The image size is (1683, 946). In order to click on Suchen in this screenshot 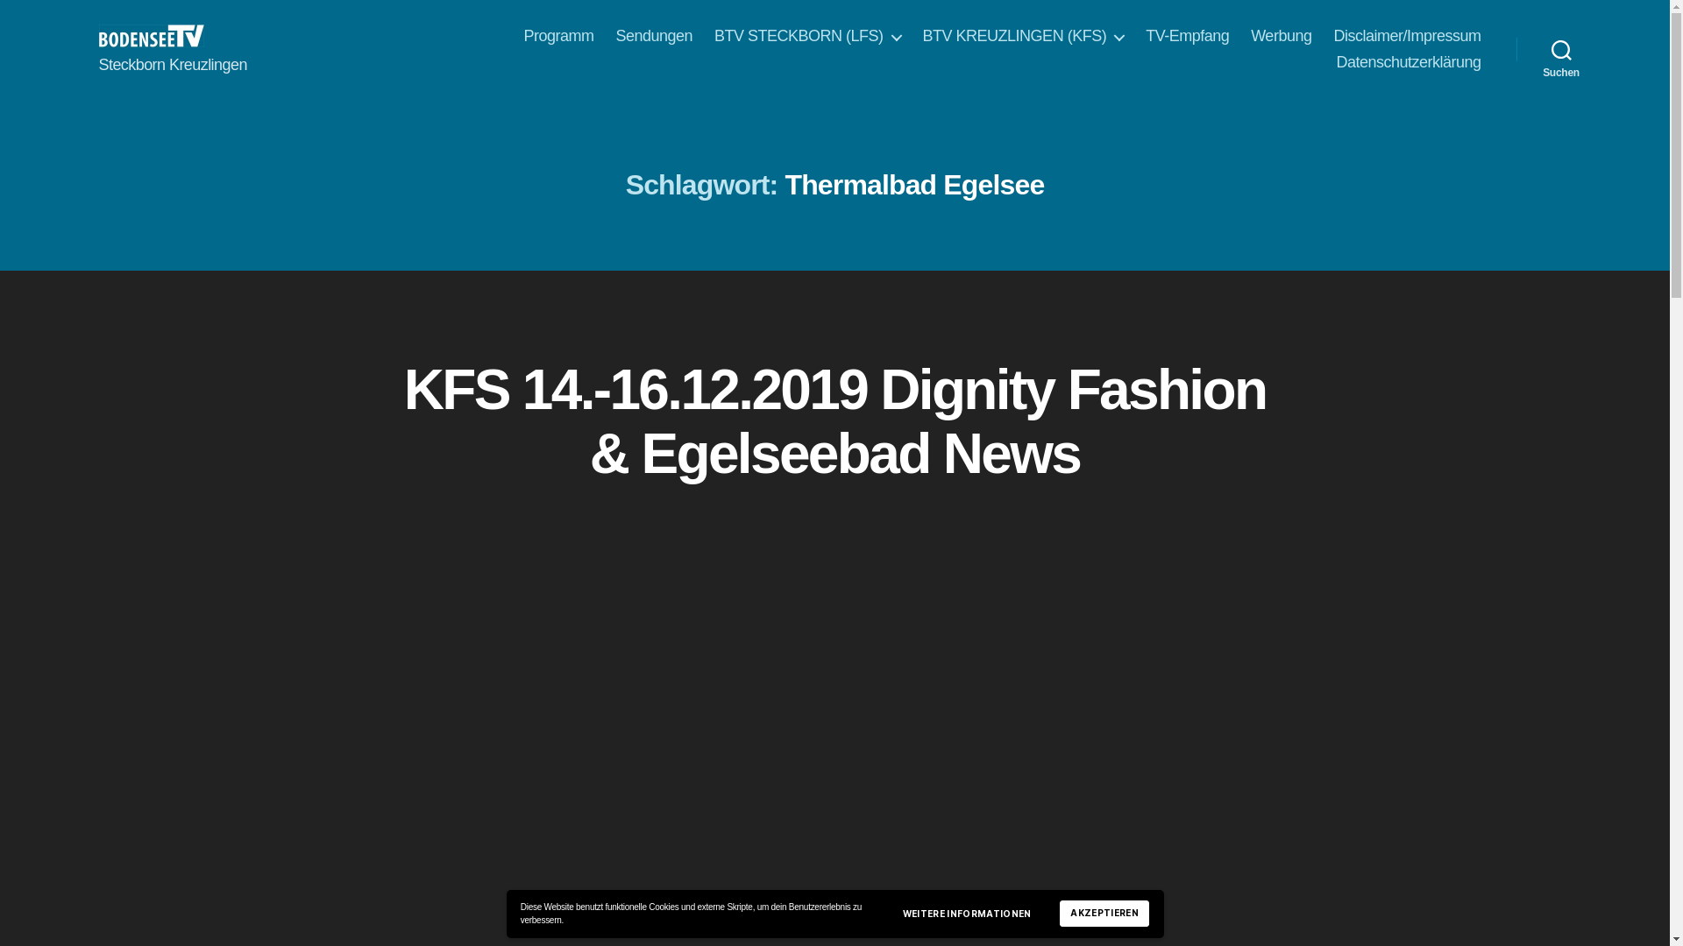, I will do `click(1562, 49)`.